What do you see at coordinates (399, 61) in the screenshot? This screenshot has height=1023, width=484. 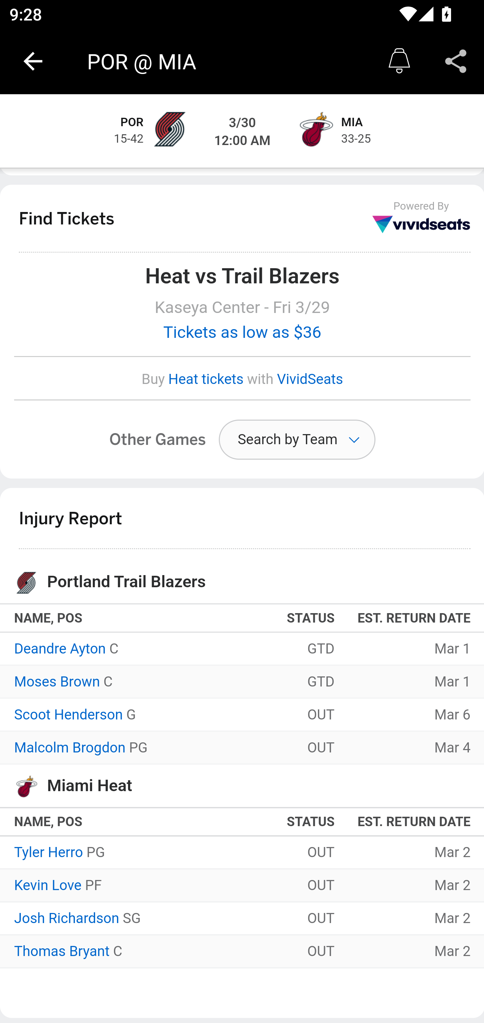 I see `Alerts í` at bounding box center [399, 61].